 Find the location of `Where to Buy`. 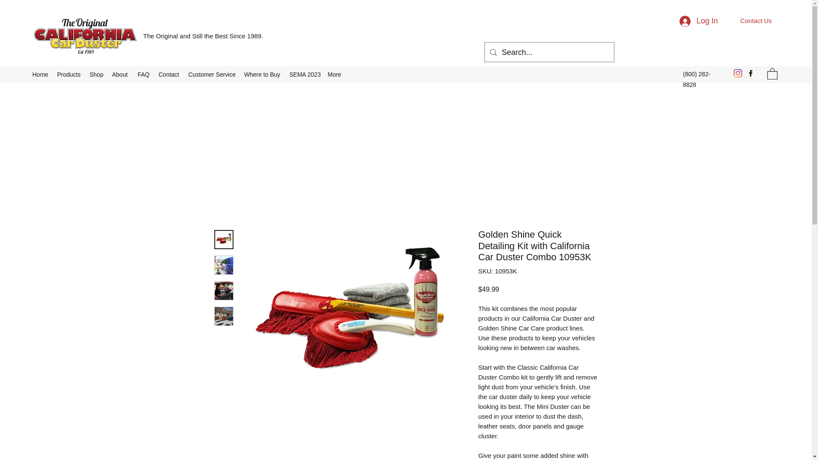

Where to Buy is located at coordinates (262, 74).